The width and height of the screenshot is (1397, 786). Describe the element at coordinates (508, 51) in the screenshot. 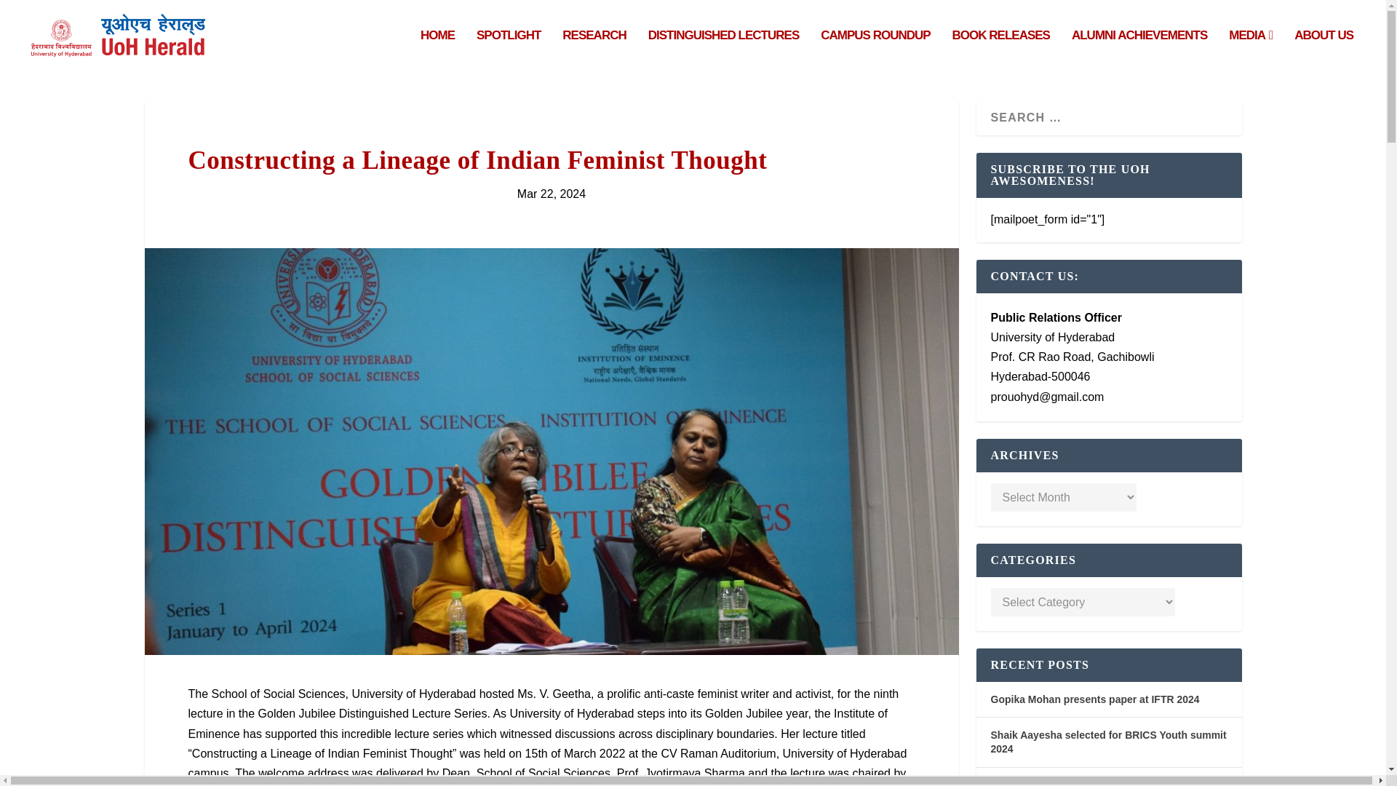

I see `SPOTLIGHT` at that location.